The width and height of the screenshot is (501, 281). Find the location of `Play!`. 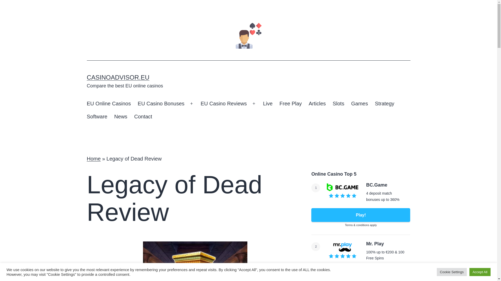

Play! is located at coordinates (361, 273).